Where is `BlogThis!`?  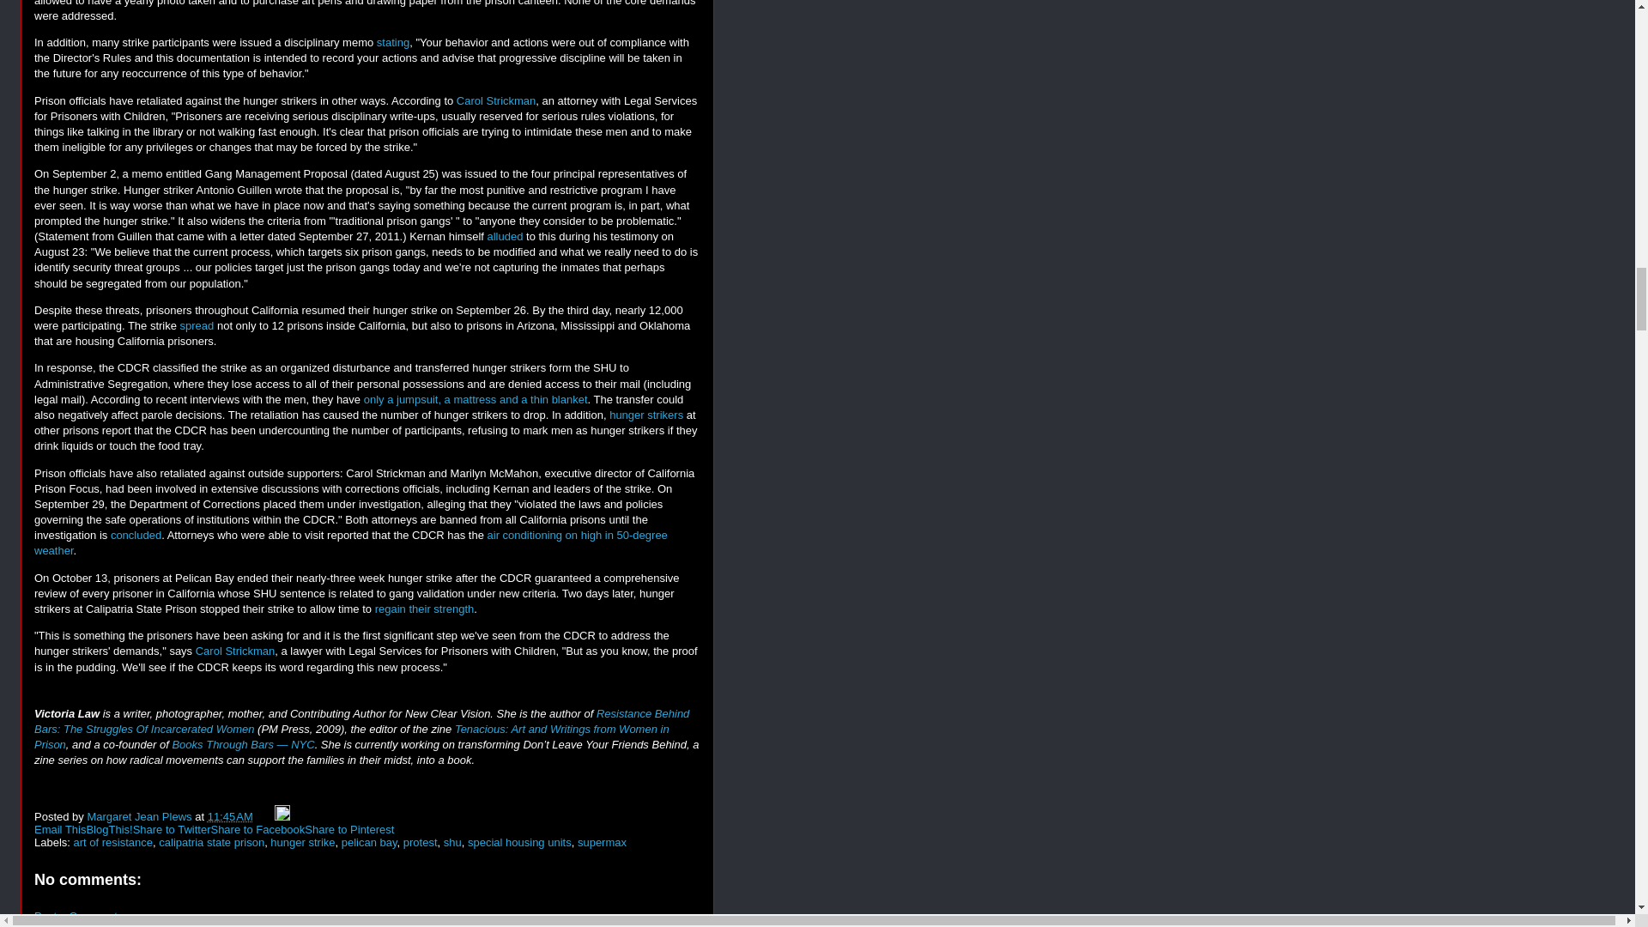 BlogThis! is located at coordinates (108, 829).